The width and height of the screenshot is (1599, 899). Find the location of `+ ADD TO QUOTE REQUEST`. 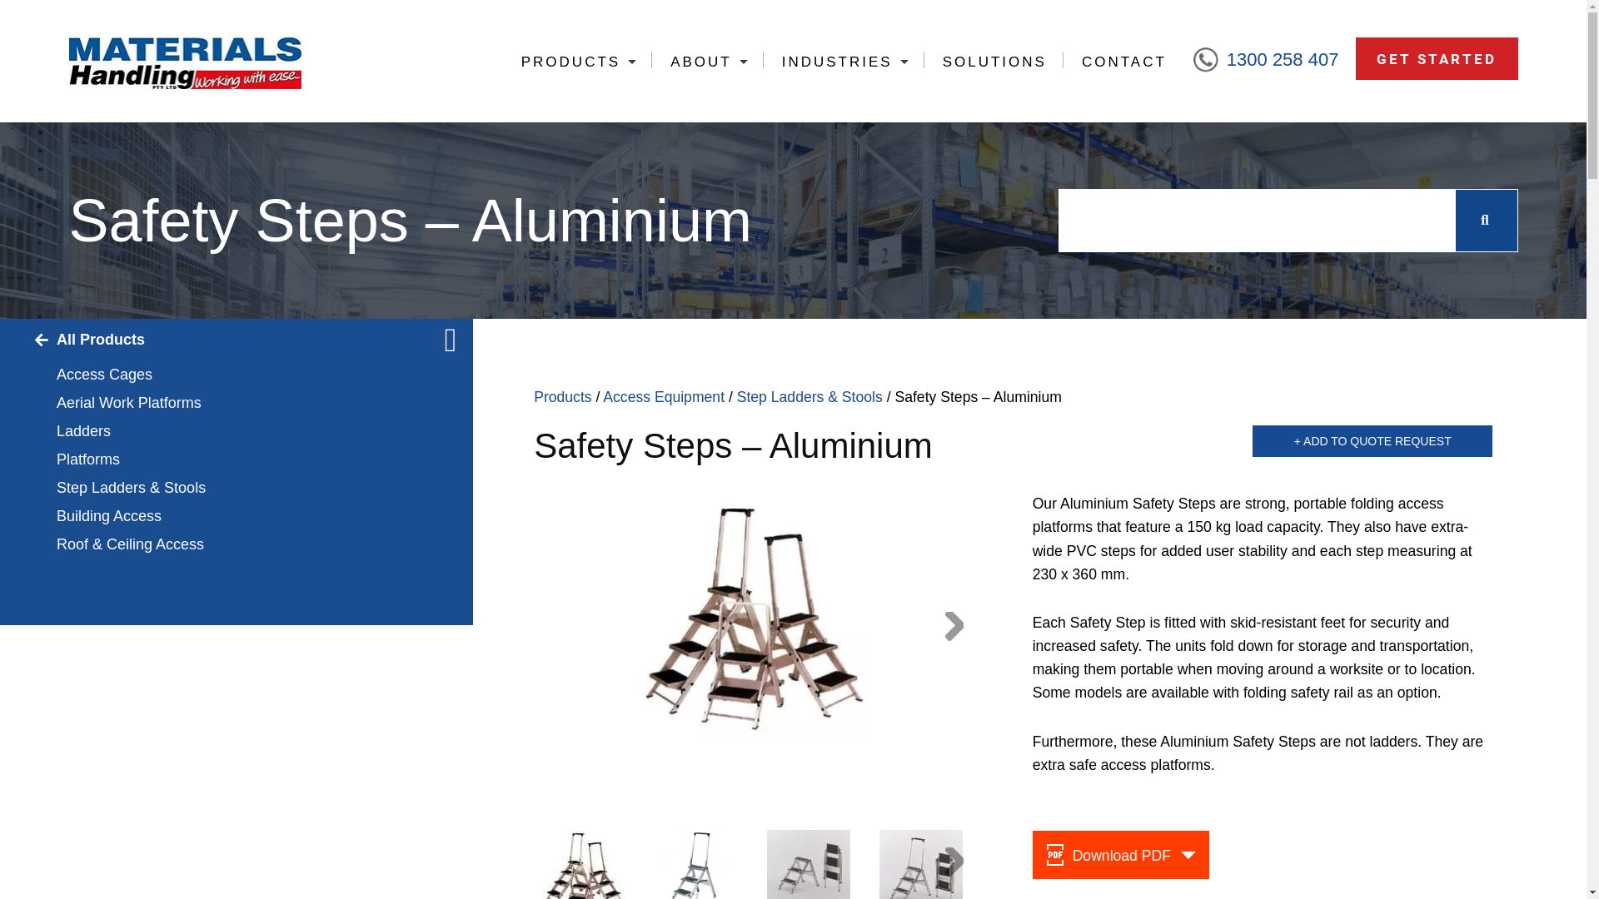

+ ADD TO QUOTE REQUEST is located at coordinates (1372, 441).